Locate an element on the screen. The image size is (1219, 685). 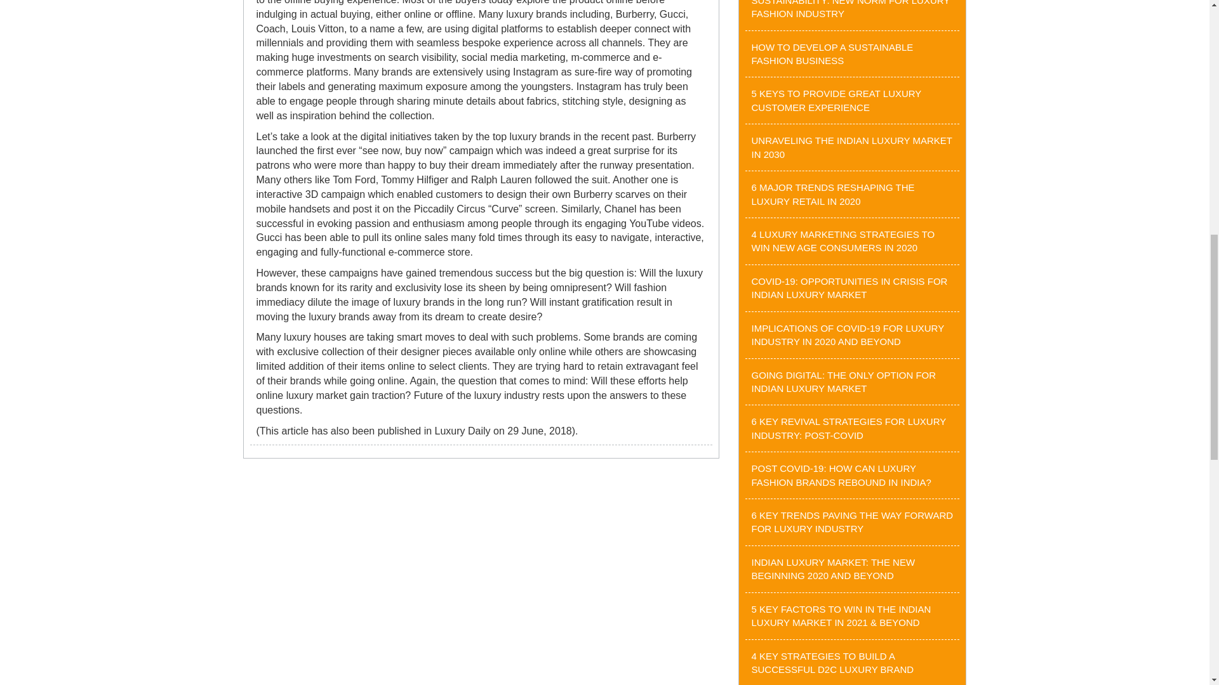
5 KEYS TO PROVIDE GREAT LUXURY CUSTOMER EXPERIENCE is located at coordinates (837, 100).